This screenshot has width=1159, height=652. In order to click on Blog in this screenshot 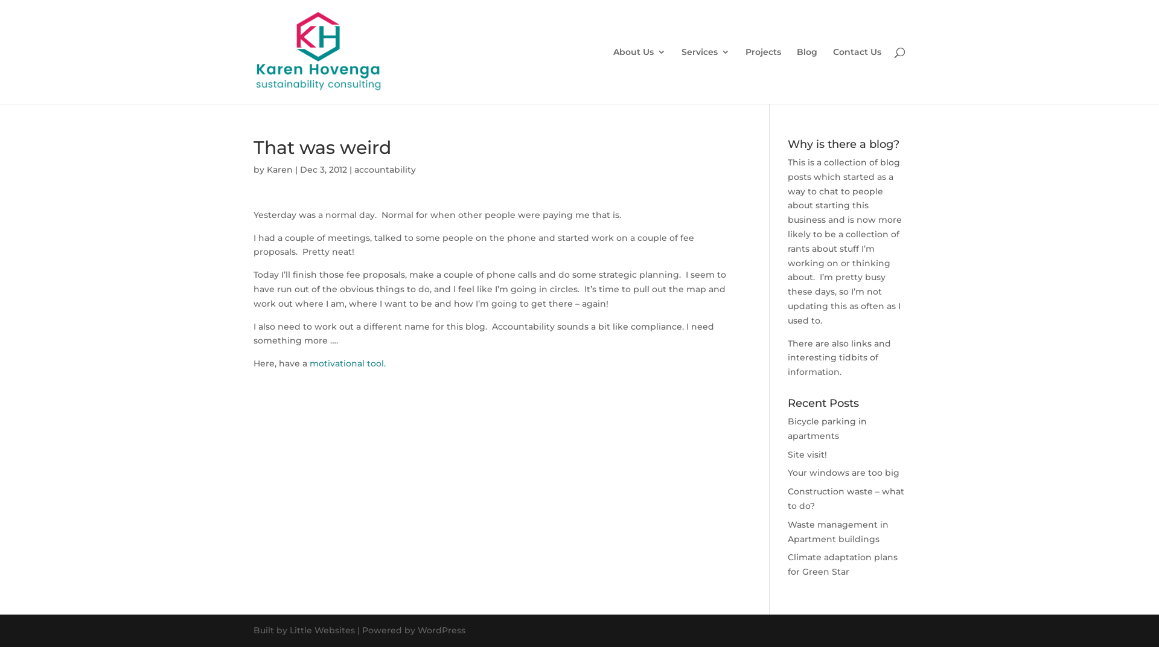, I will do `click(807, 76)`.